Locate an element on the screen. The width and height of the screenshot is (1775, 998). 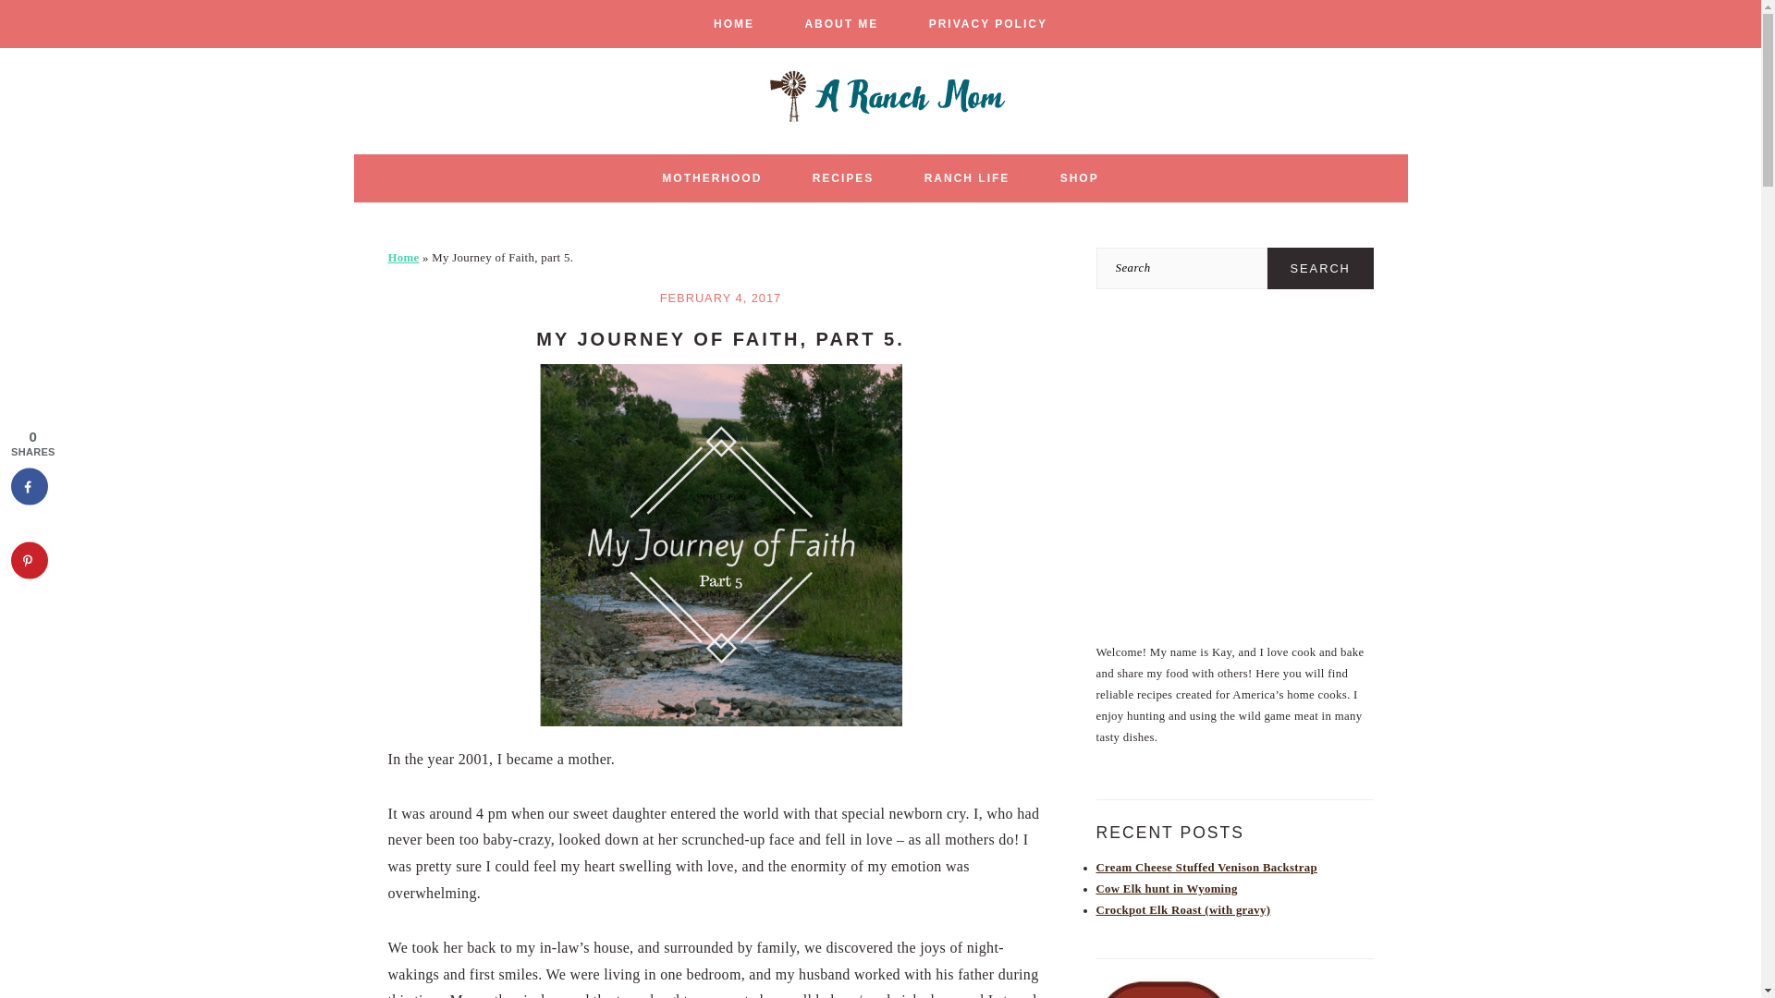
MOTHERHOOD is located at coordinates (712, 178).